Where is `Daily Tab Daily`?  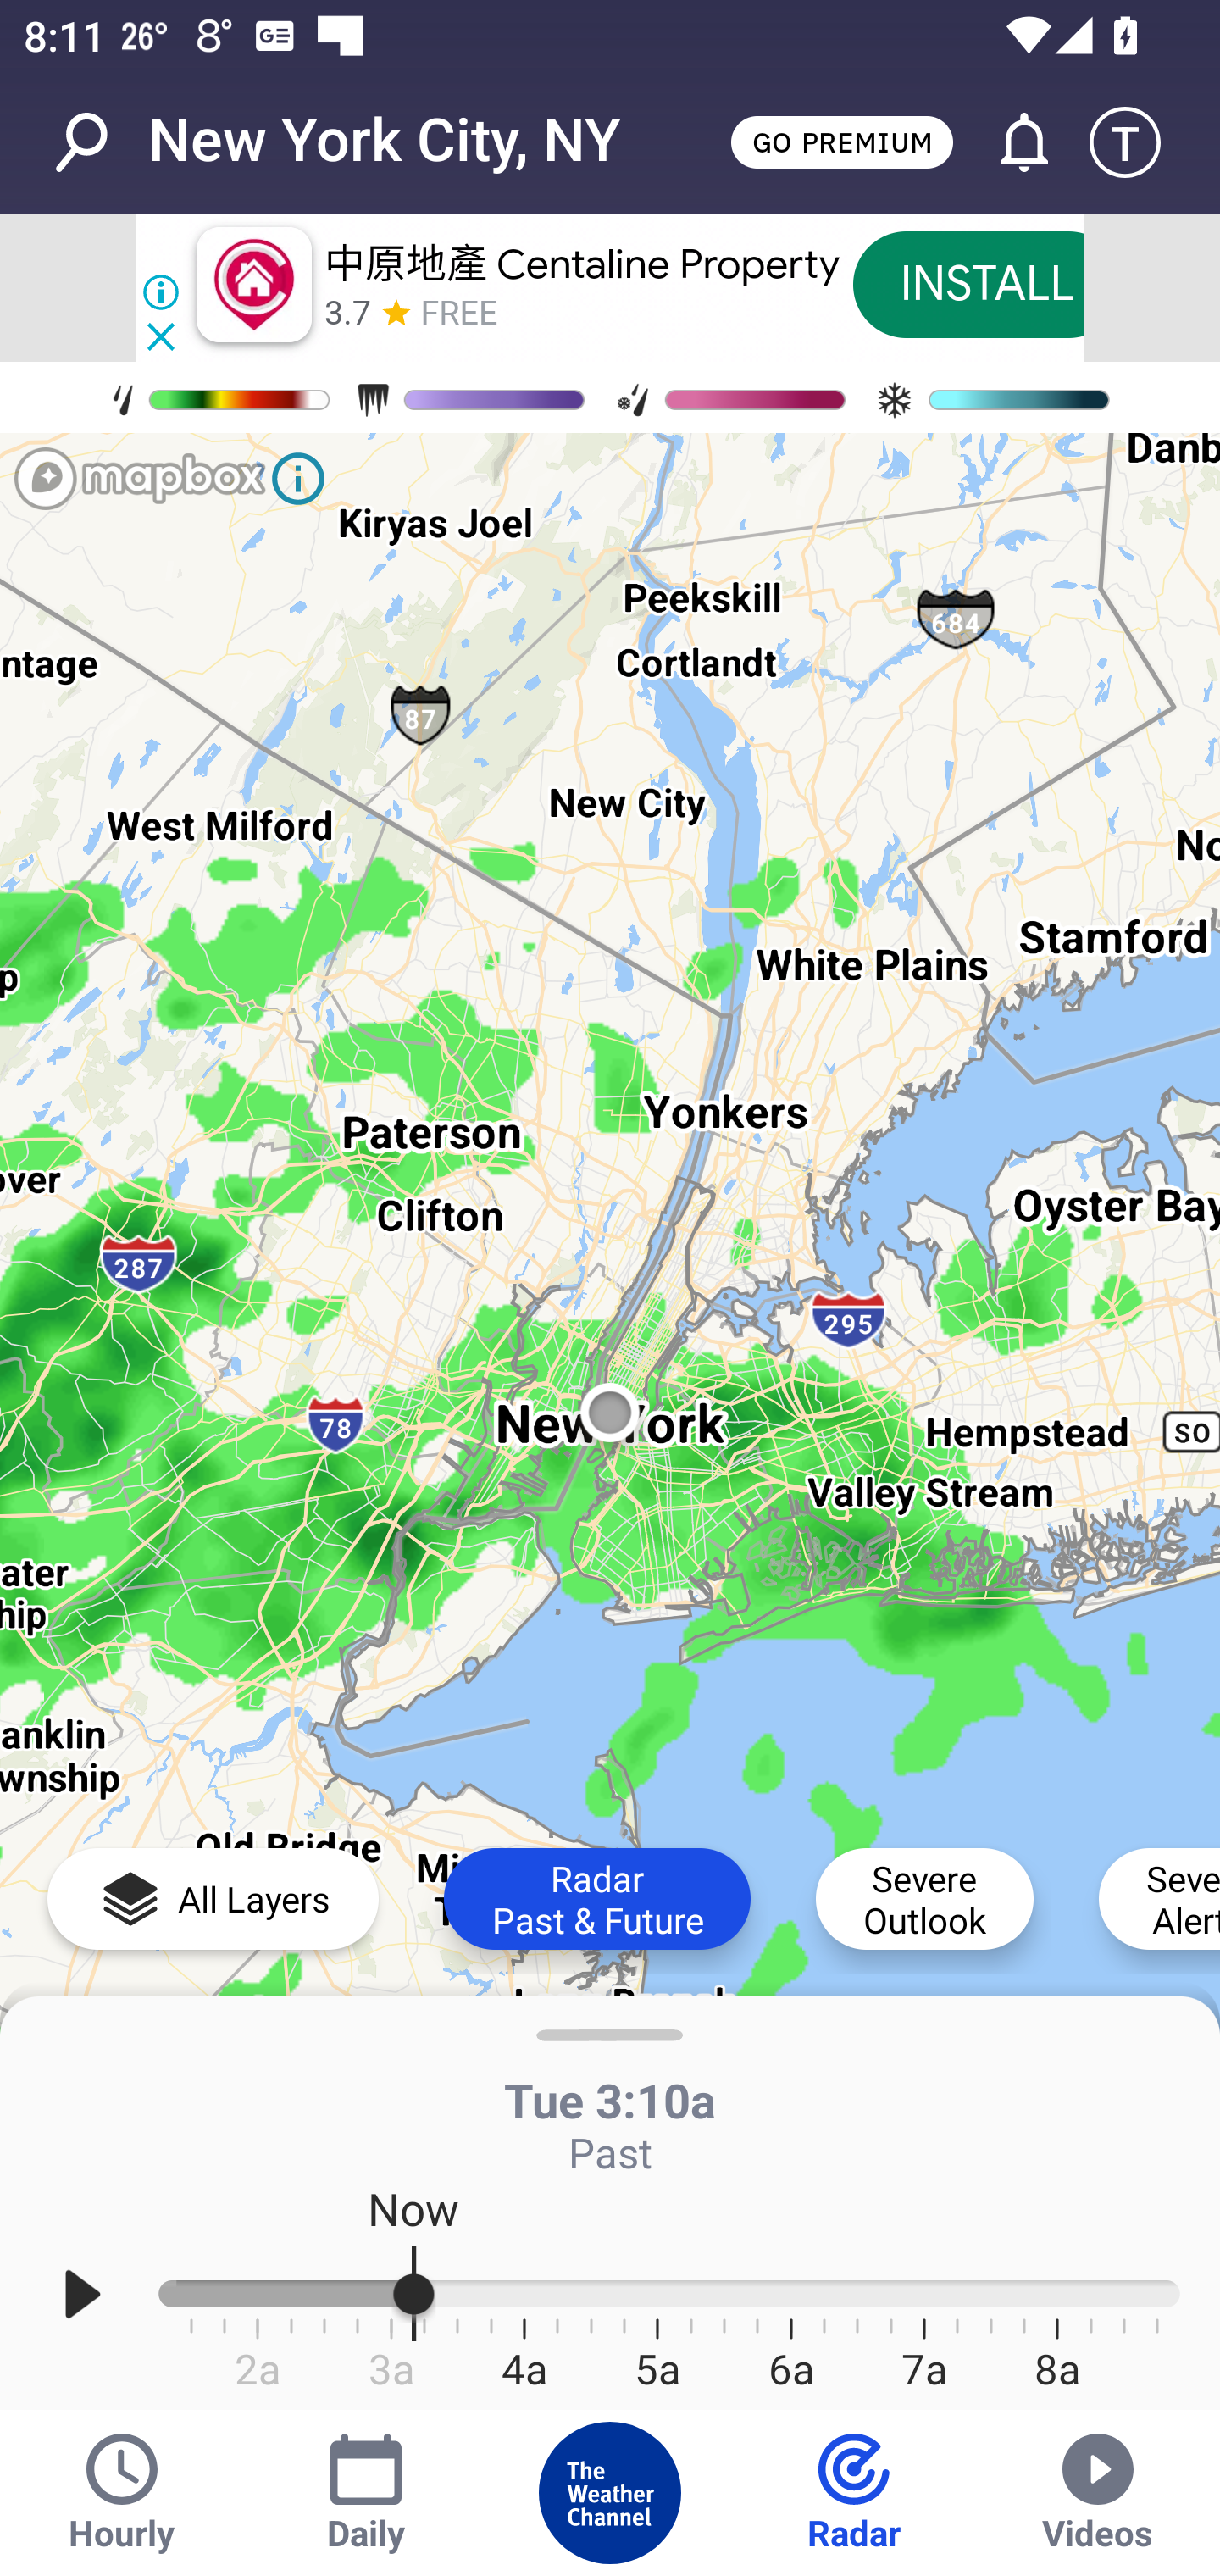
Daily Tab Daily is located at coordinates (366, 2493).